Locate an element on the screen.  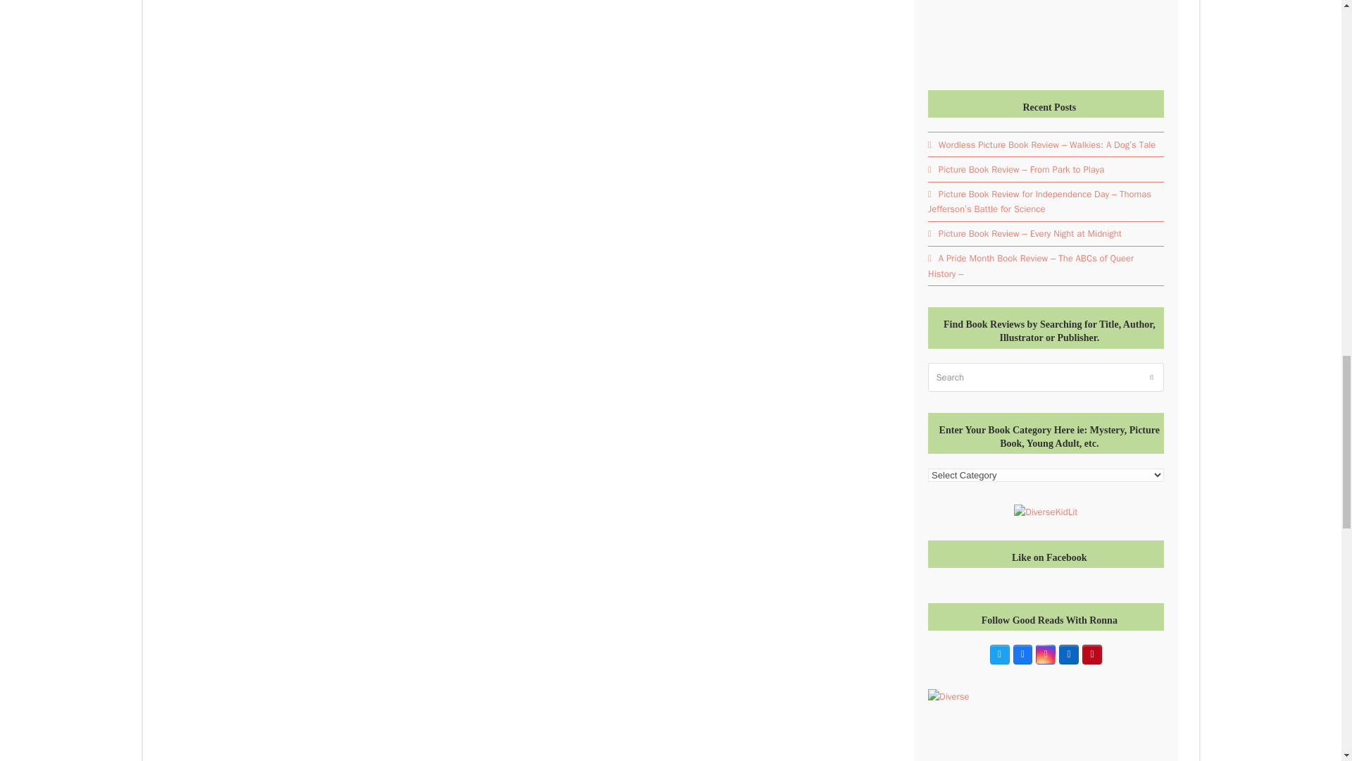
LinkedIn is located at coordinates (1069, 654).